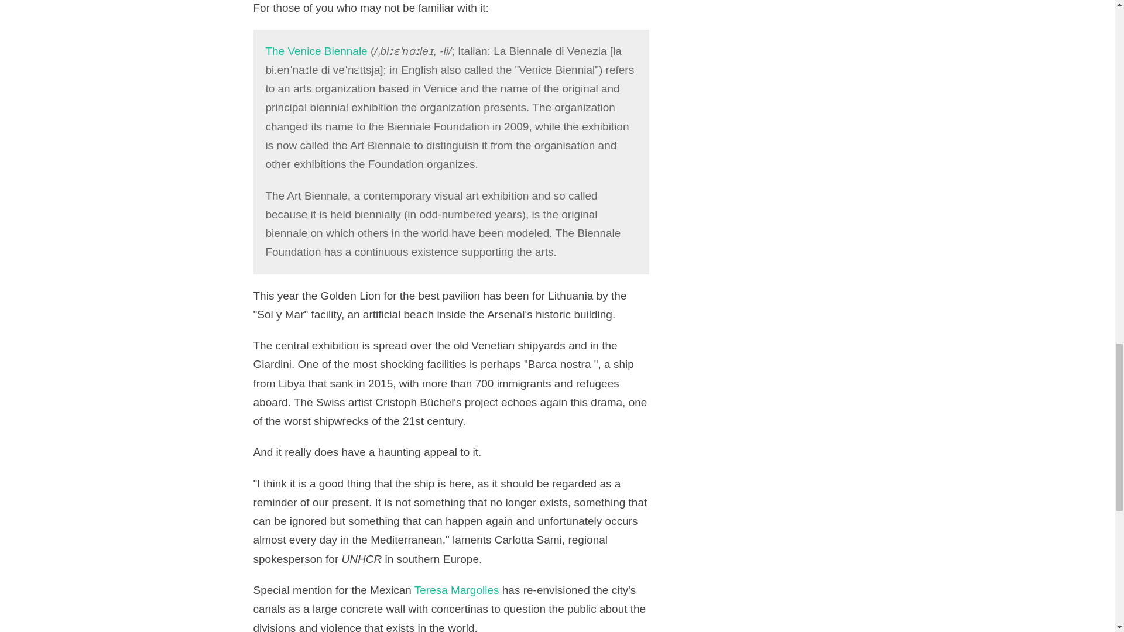 The image size is (1124, 632). I want to click on The Venice Biennale, so click(316, 51).